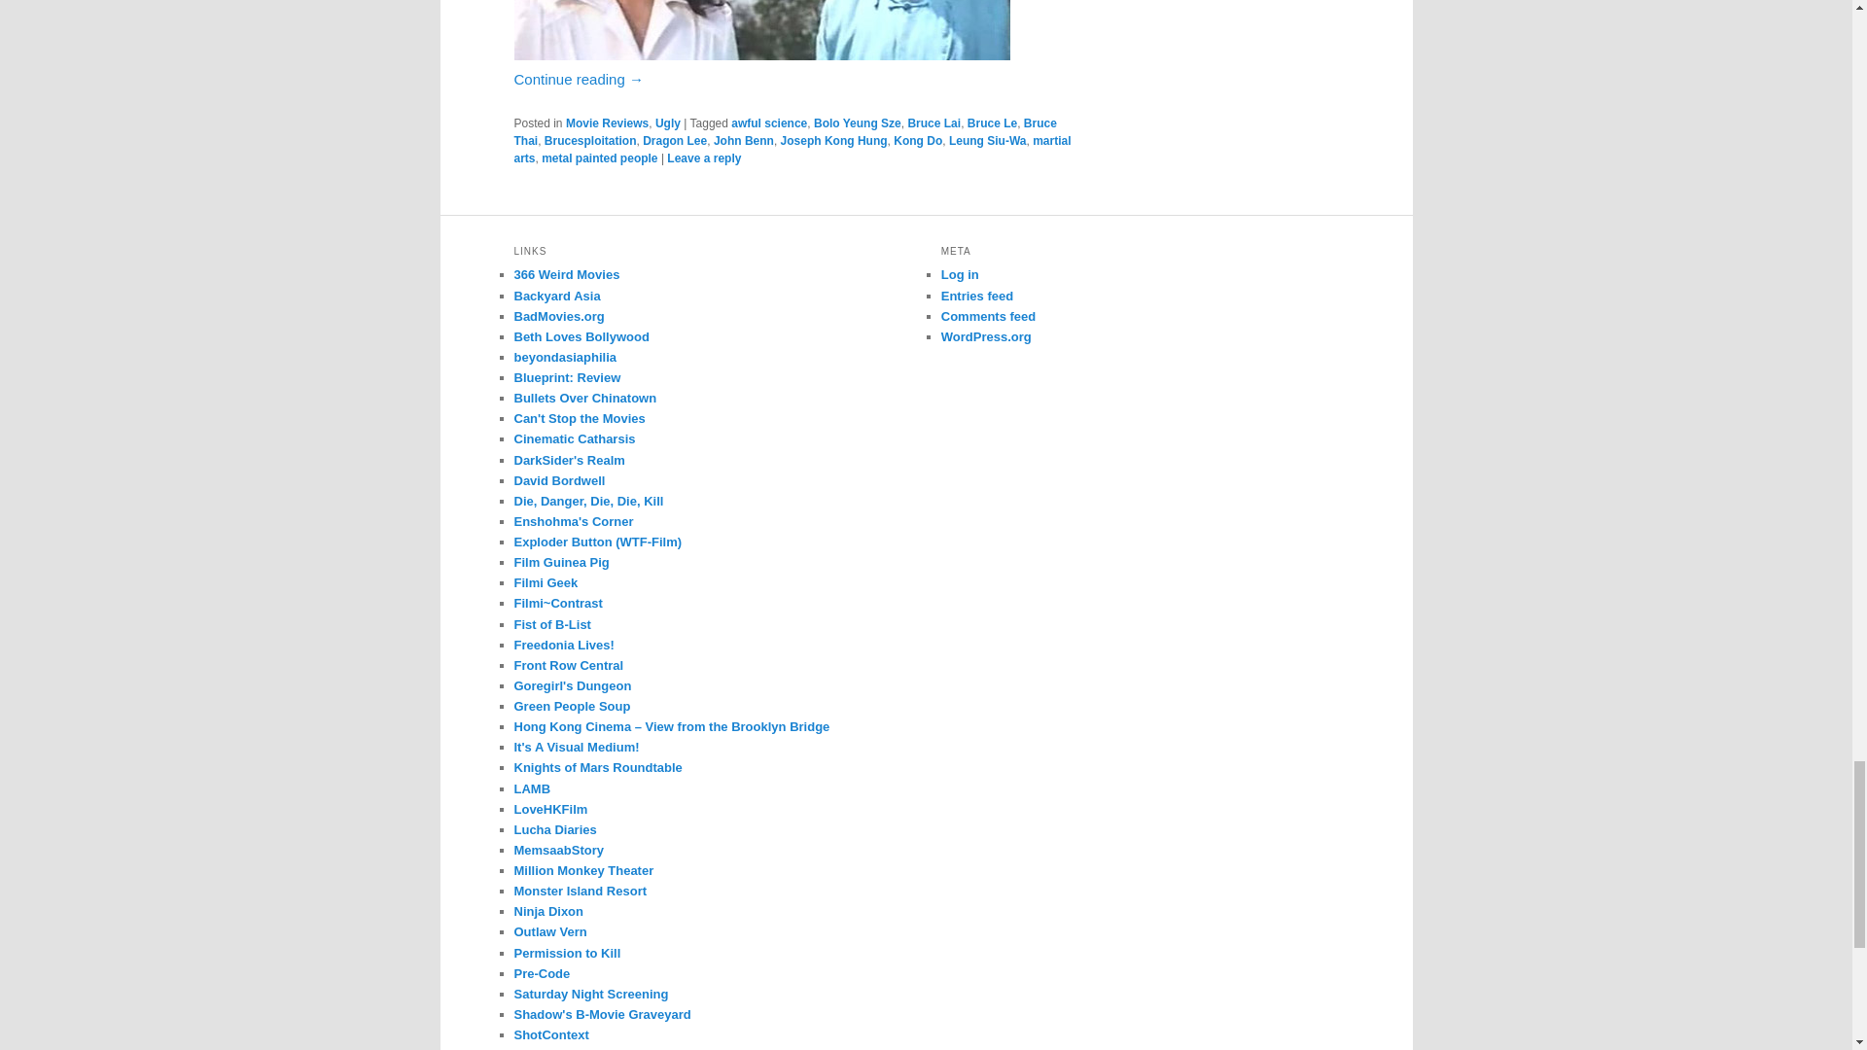 The image size is (1867, 1050). What do you see at coordinates (933, 122) in the screenshot?
I see `Bruce Lai` at bounding box center [933, 122].